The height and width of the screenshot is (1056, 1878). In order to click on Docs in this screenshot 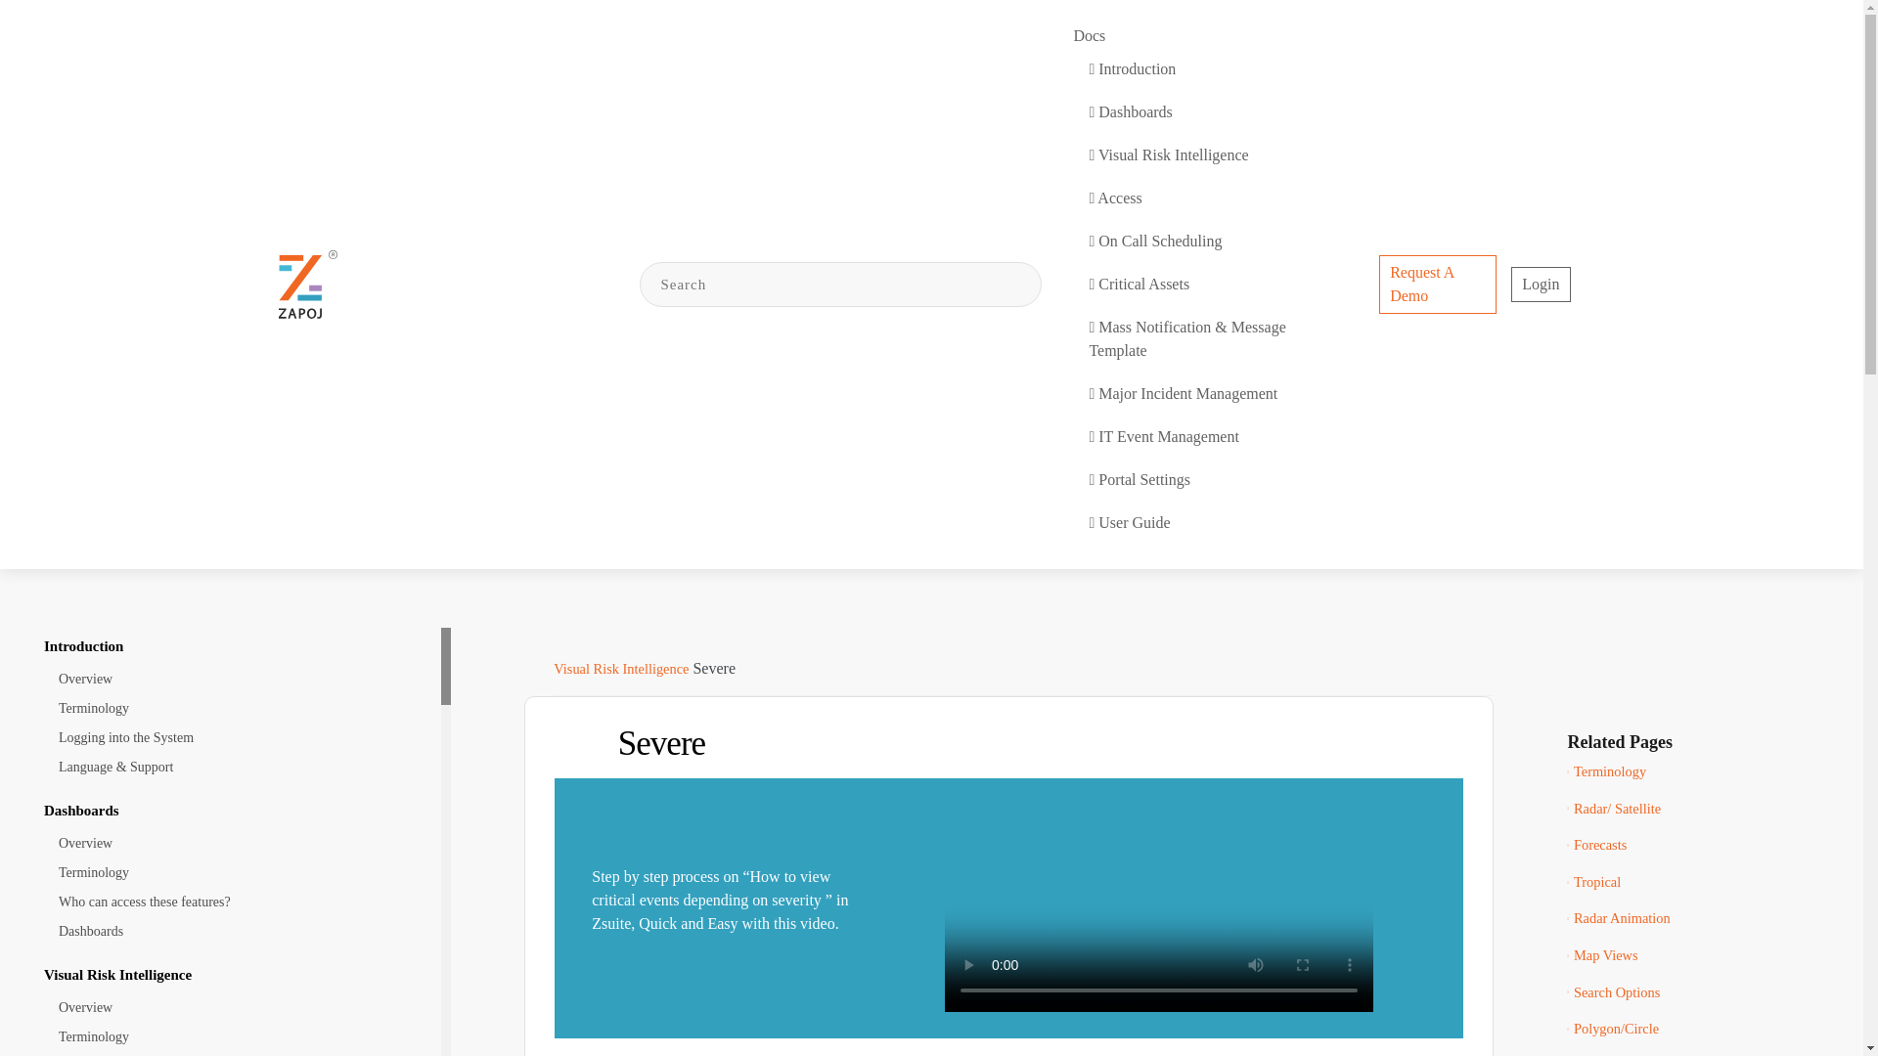, I will do `click(1210, 35)`.